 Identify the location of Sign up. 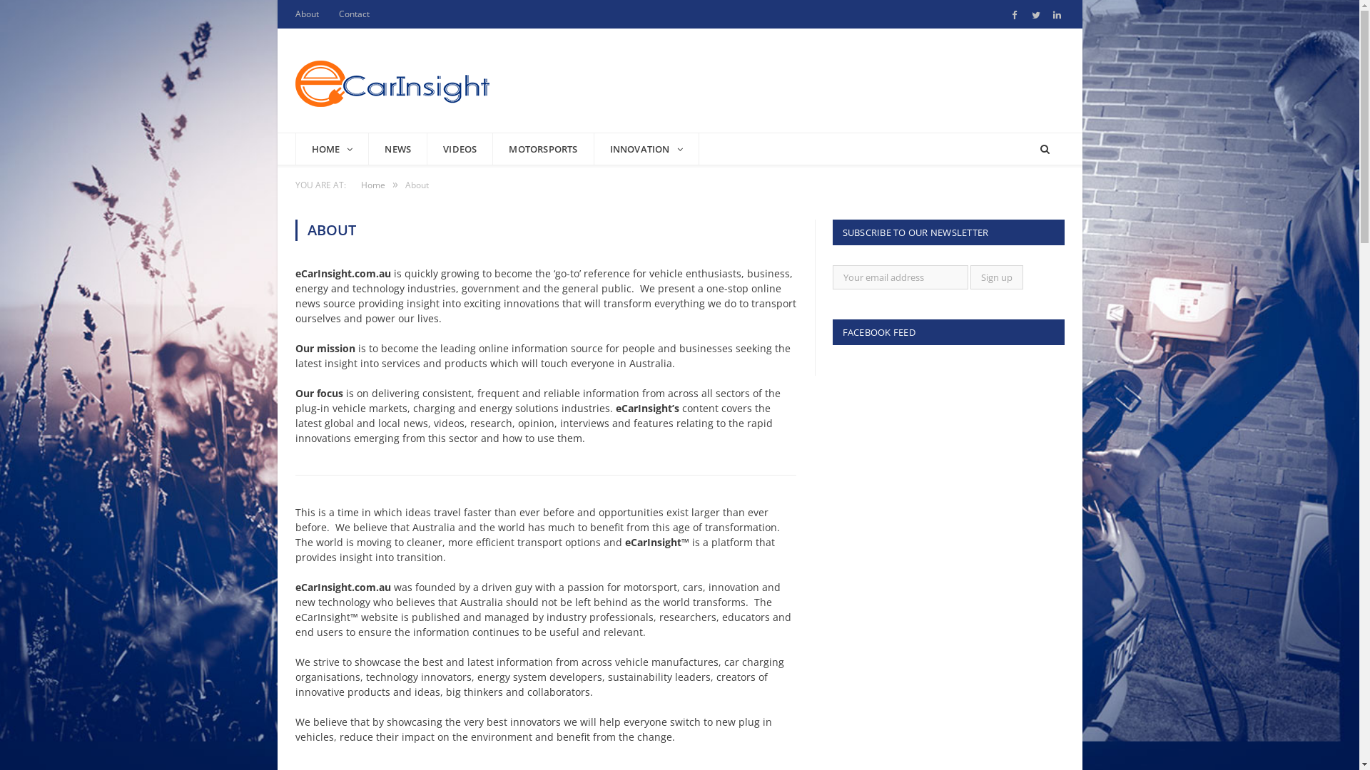
(997, 277).